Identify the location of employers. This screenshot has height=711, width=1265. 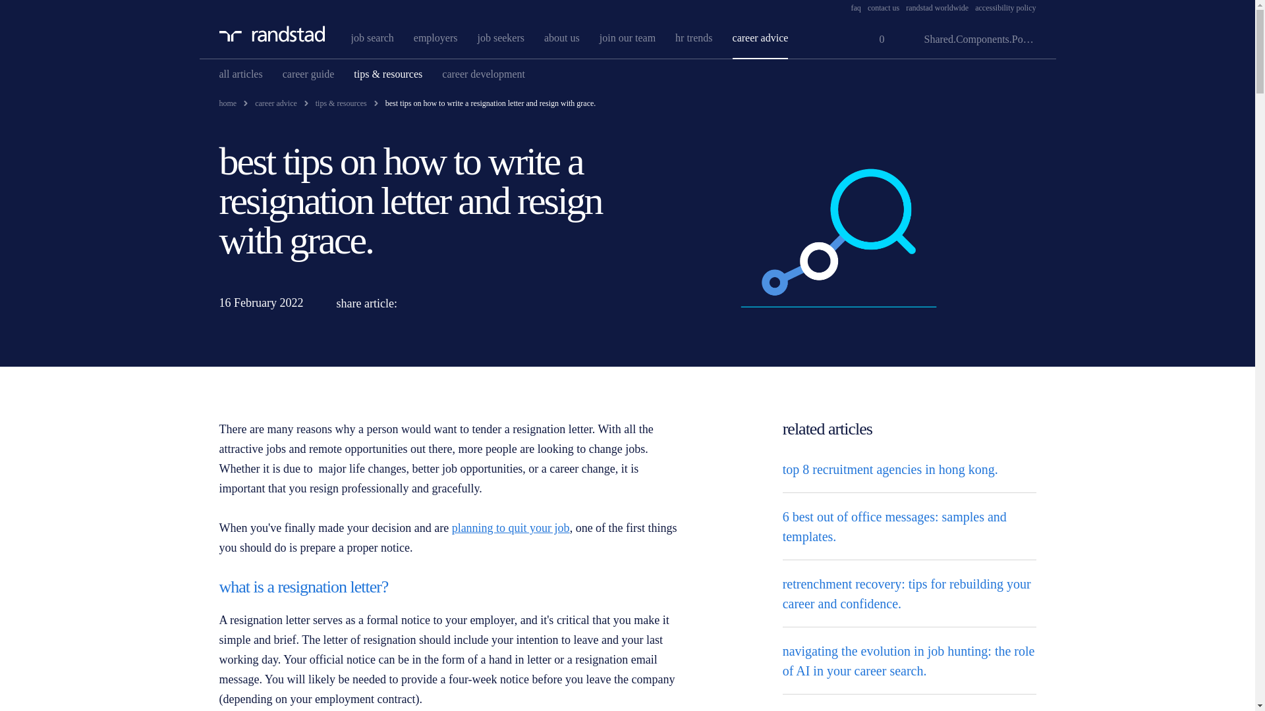
(436, 37).